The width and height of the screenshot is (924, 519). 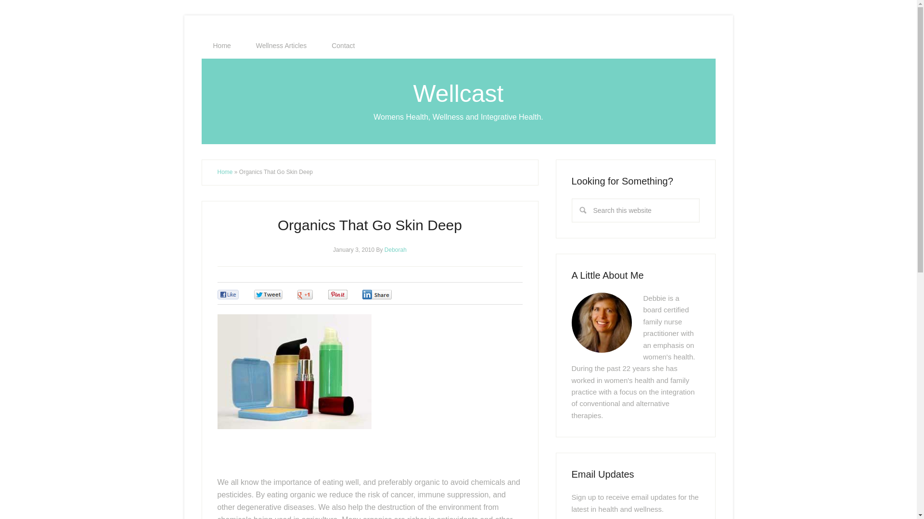 I want to click on Home, so click(x=225, y=172).